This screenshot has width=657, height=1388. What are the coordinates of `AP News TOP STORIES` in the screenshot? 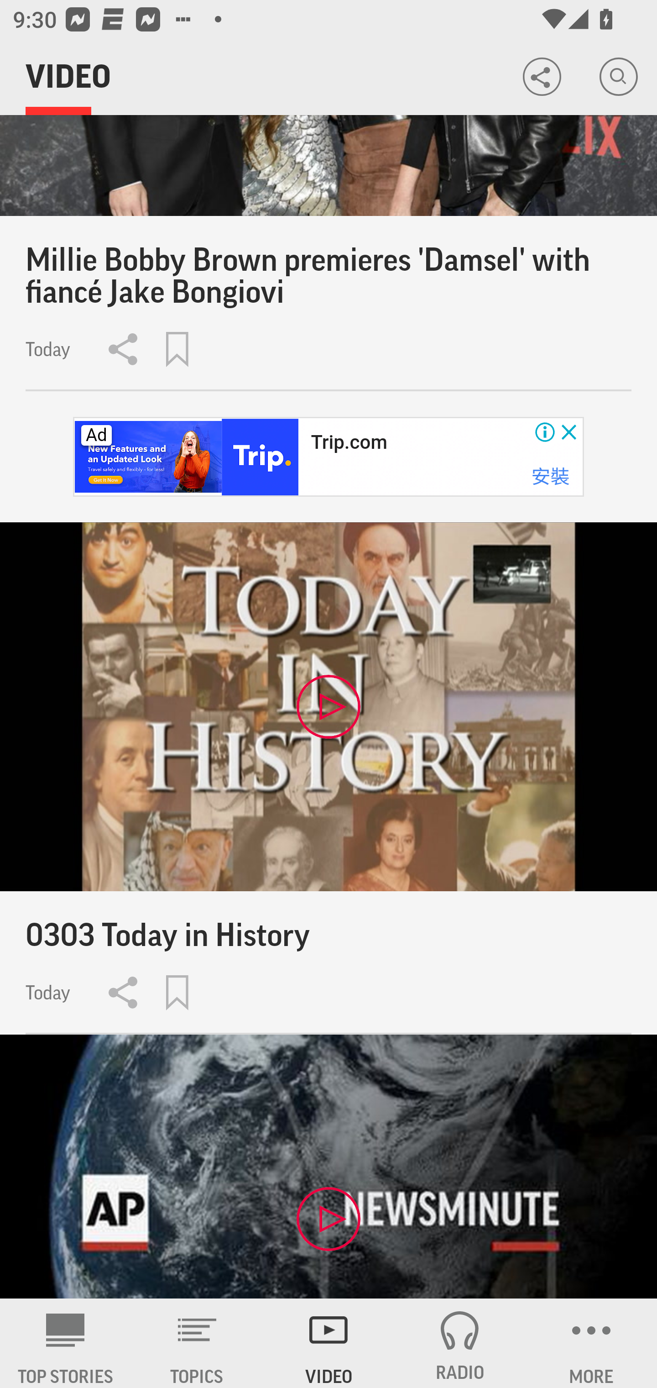 It's located at (66, 1343).